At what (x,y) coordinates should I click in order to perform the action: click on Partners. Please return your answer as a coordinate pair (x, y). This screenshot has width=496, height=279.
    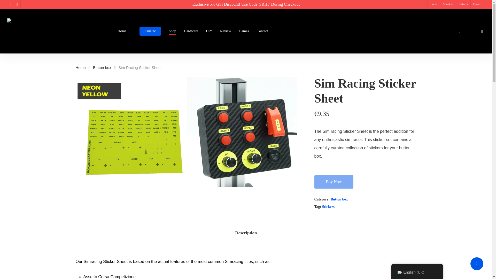
    Looking at the image, I should click on (463, 4).